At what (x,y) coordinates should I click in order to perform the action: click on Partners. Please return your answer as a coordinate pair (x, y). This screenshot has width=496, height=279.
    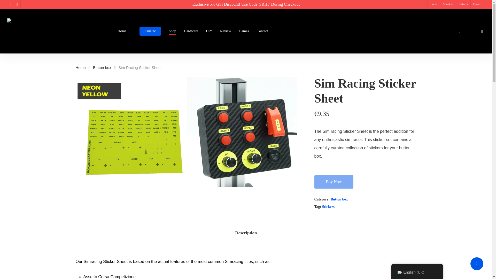
    Looking at the image, I should click on (463, 4).